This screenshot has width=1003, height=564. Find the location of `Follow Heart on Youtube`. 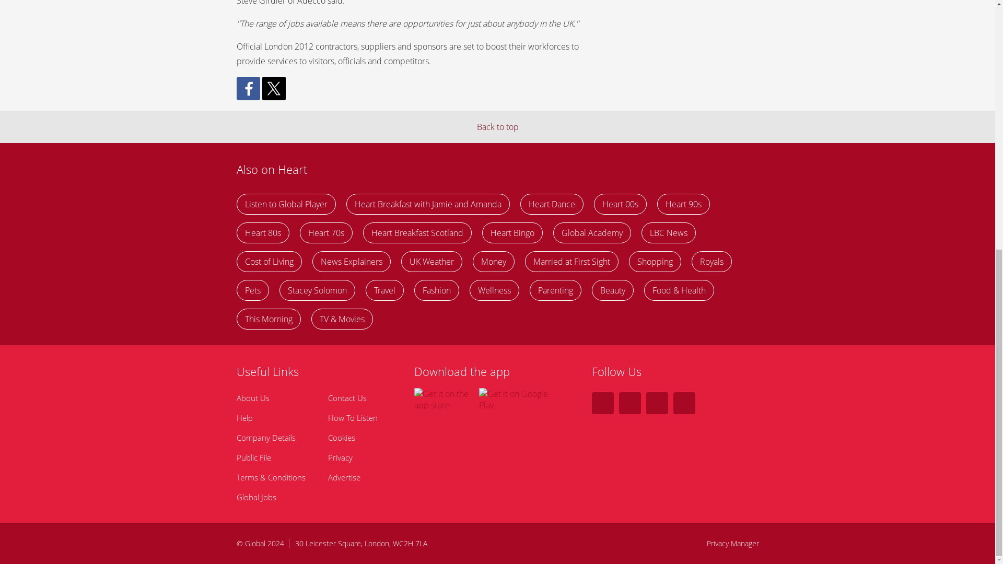

Follow Heart on Youtube is located at coordinates (684, 403).